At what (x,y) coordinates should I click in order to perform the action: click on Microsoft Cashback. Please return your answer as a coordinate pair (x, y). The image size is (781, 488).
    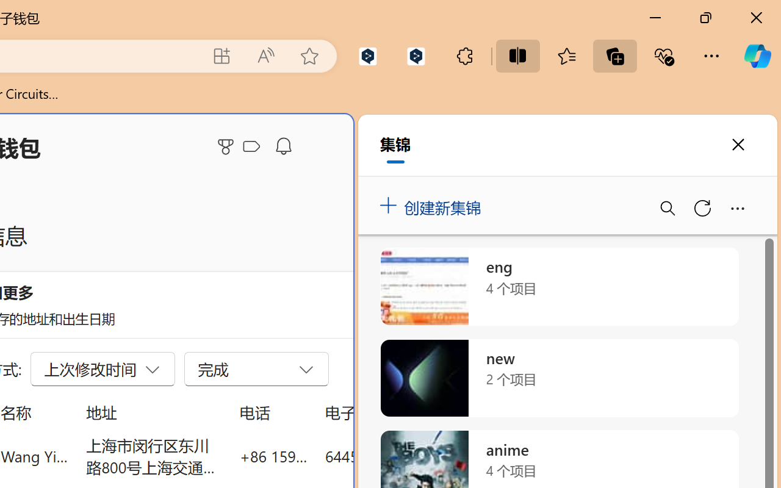
    Looking at the image, I should click on (254, 147).